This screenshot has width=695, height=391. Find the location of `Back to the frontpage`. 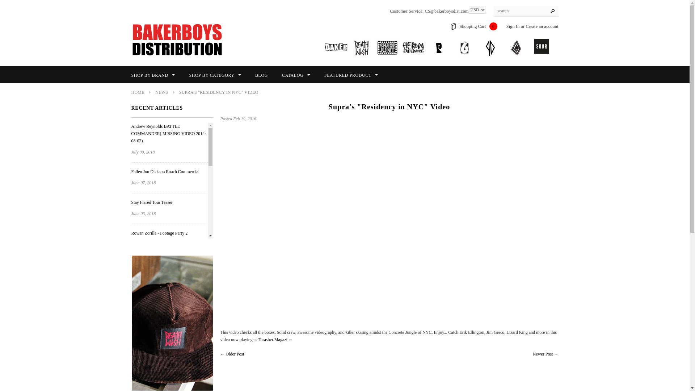

Back to the frontpage is located at coordinates (138, 92).